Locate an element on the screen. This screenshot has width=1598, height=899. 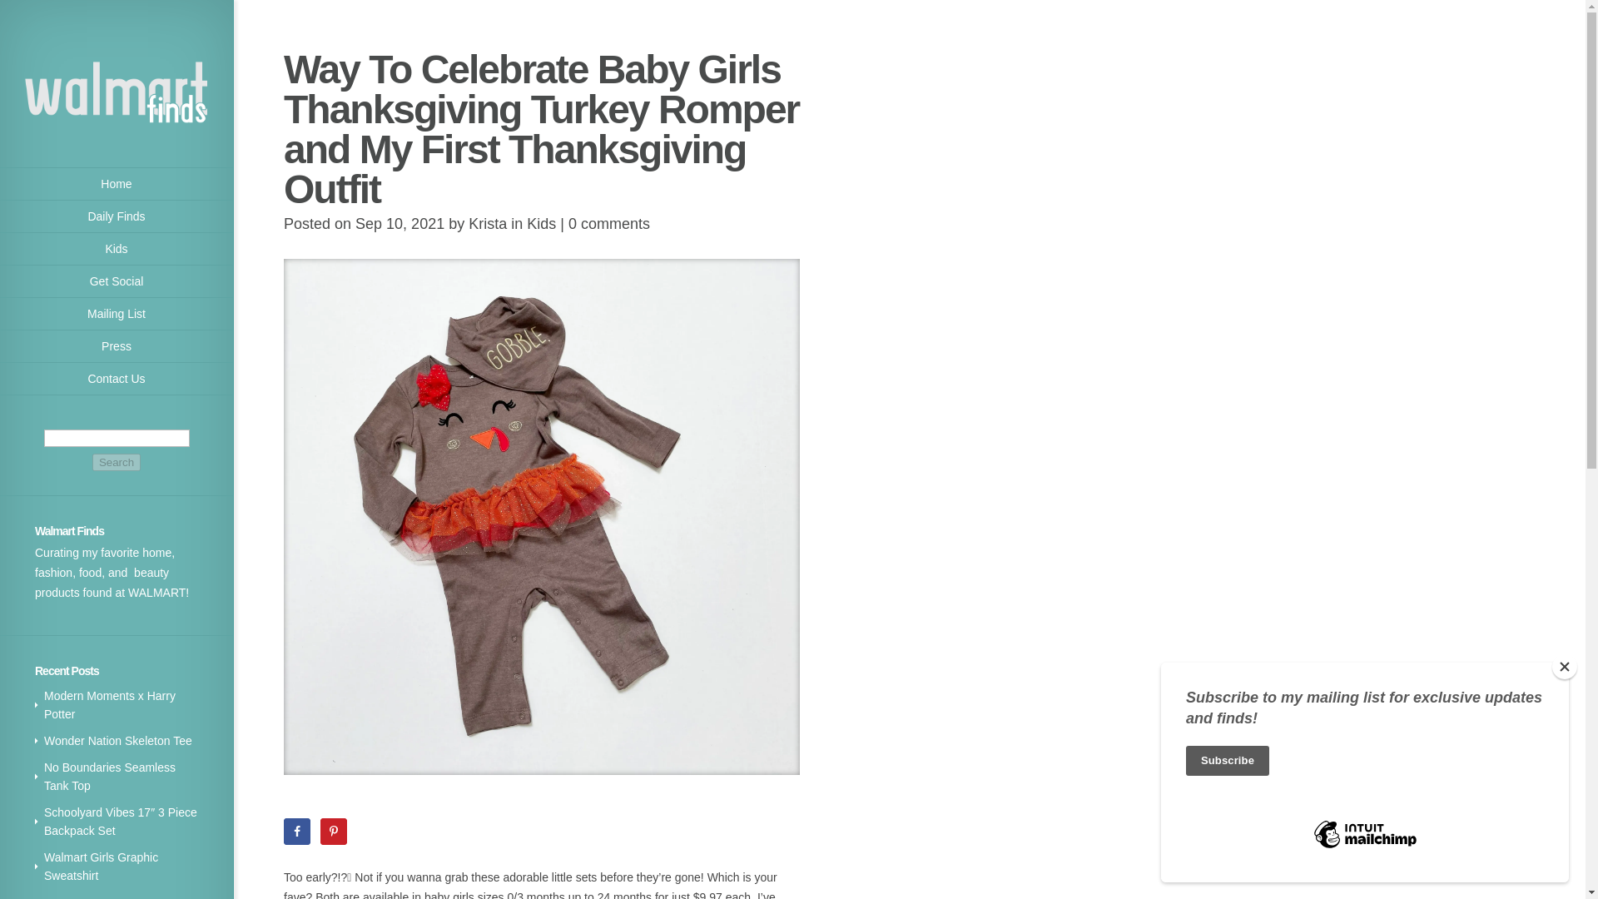
Mailing List is located at coordinates (117, 314).